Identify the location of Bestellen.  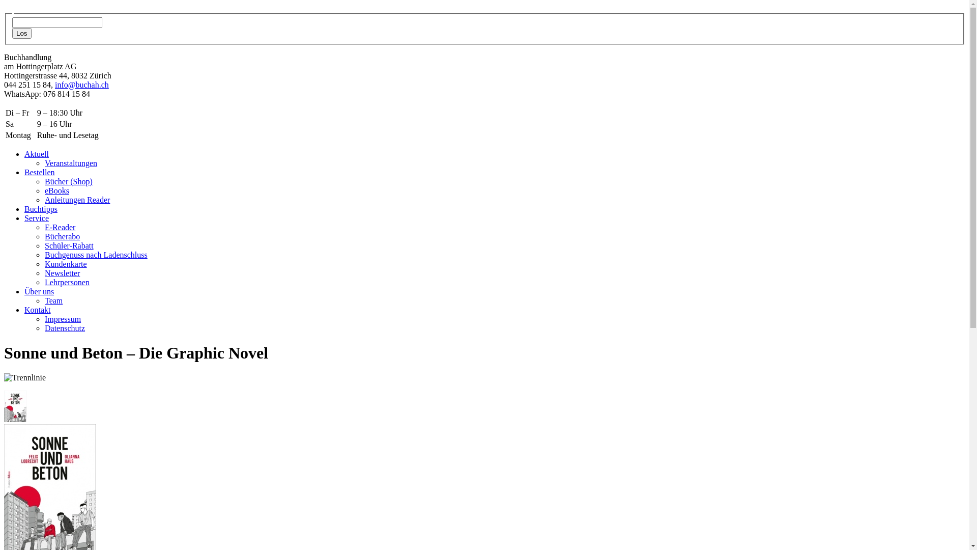
(40, 172).